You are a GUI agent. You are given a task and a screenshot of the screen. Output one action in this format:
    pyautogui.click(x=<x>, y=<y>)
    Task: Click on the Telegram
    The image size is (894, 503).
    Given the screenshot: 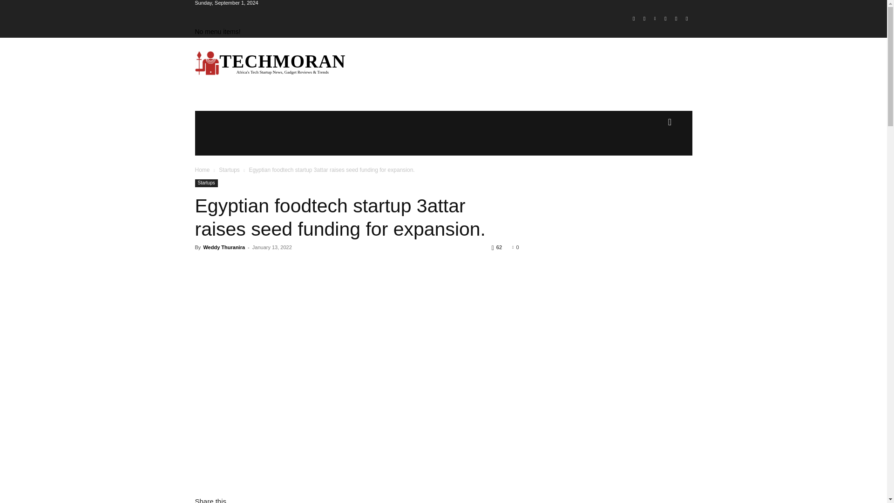 What is the action you would take?
    pyautogui.click(x=666, y=19)
    